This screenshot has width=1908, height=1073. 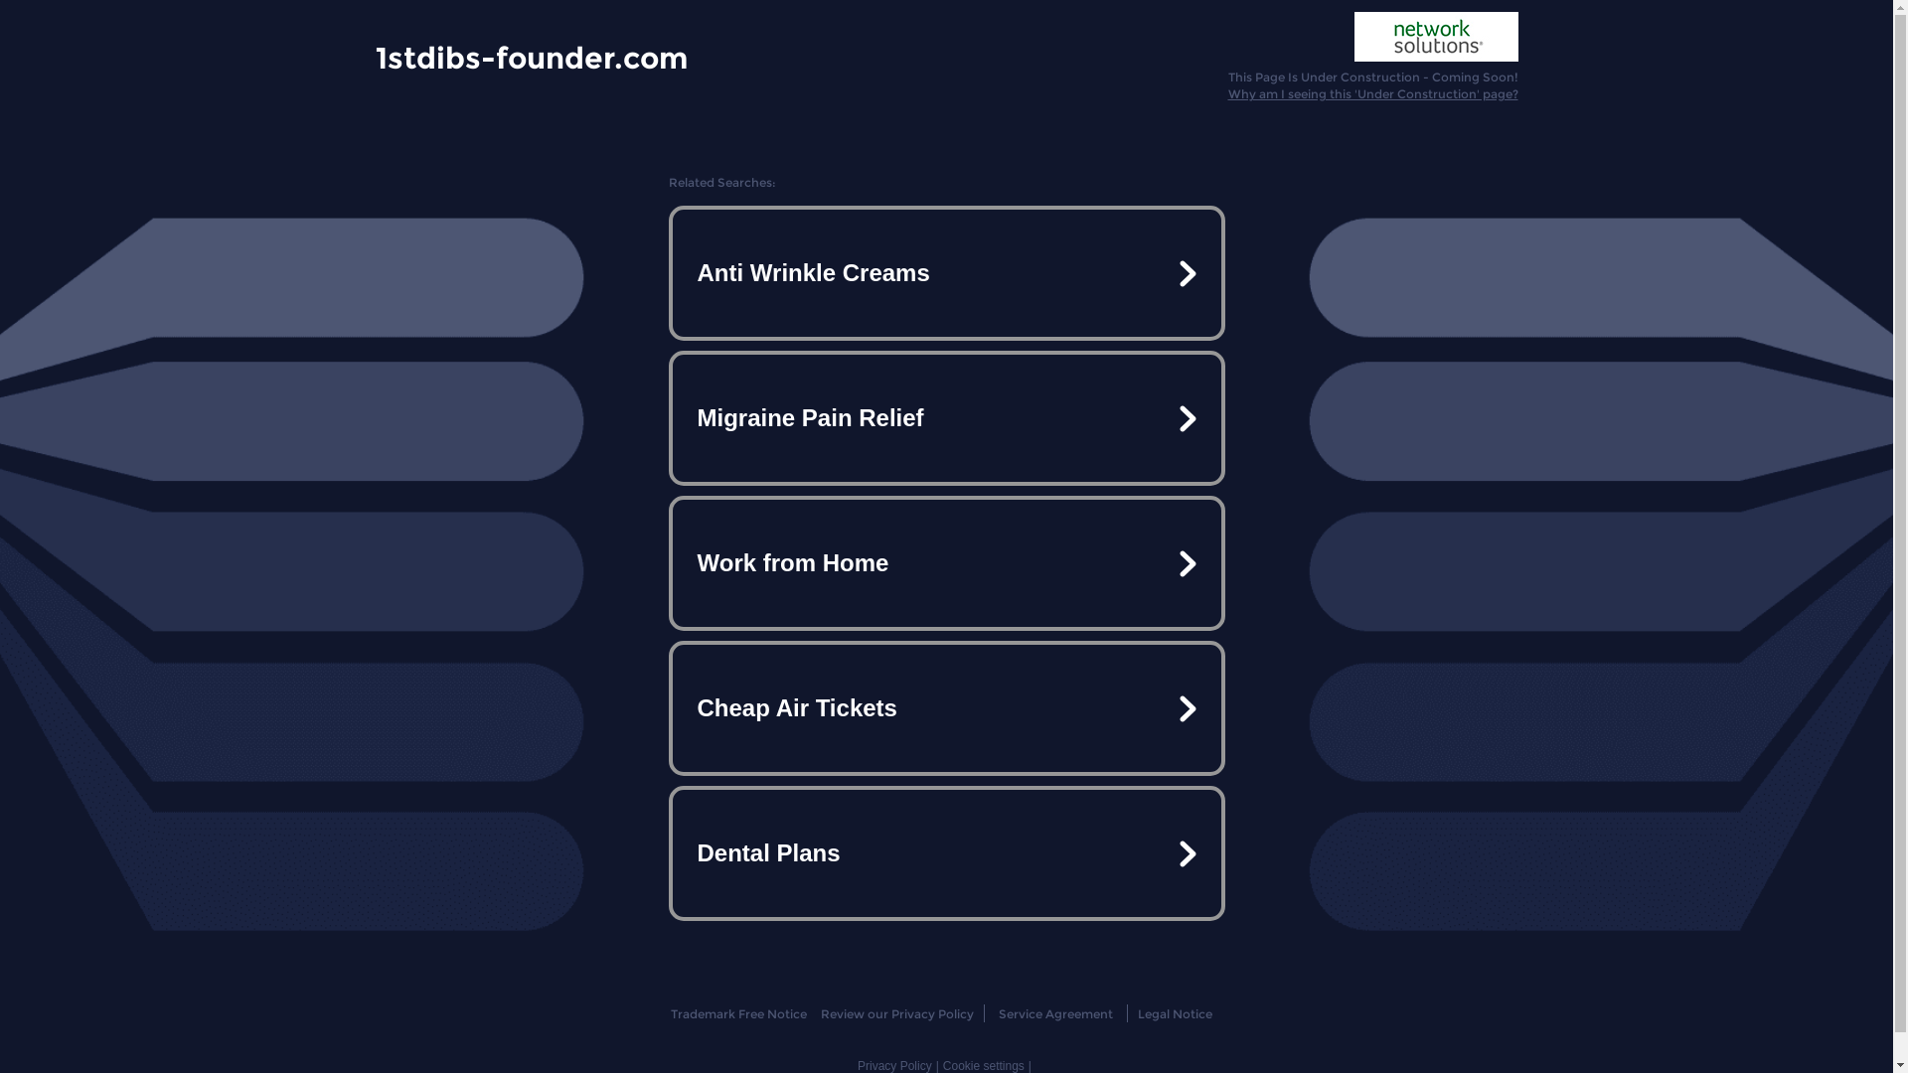 What do you see at coordinates (739, 1013) in the screenshot?
I see `Trademark Free Notice` at bounding box center [739, 1013].